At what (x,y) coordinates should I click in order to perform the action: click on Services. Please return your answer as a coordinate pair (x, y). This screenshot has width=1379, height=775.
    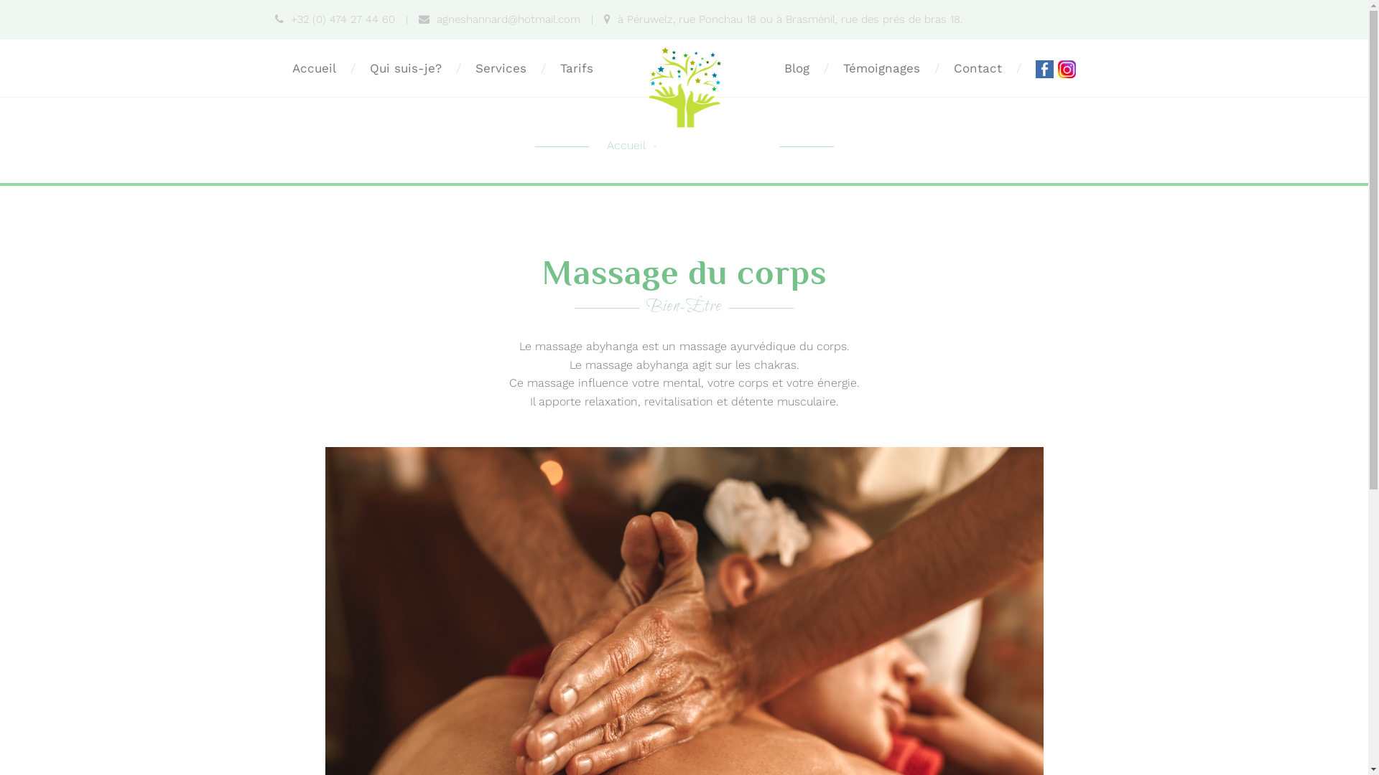
    Looking at the image, I should click on (501, 68).